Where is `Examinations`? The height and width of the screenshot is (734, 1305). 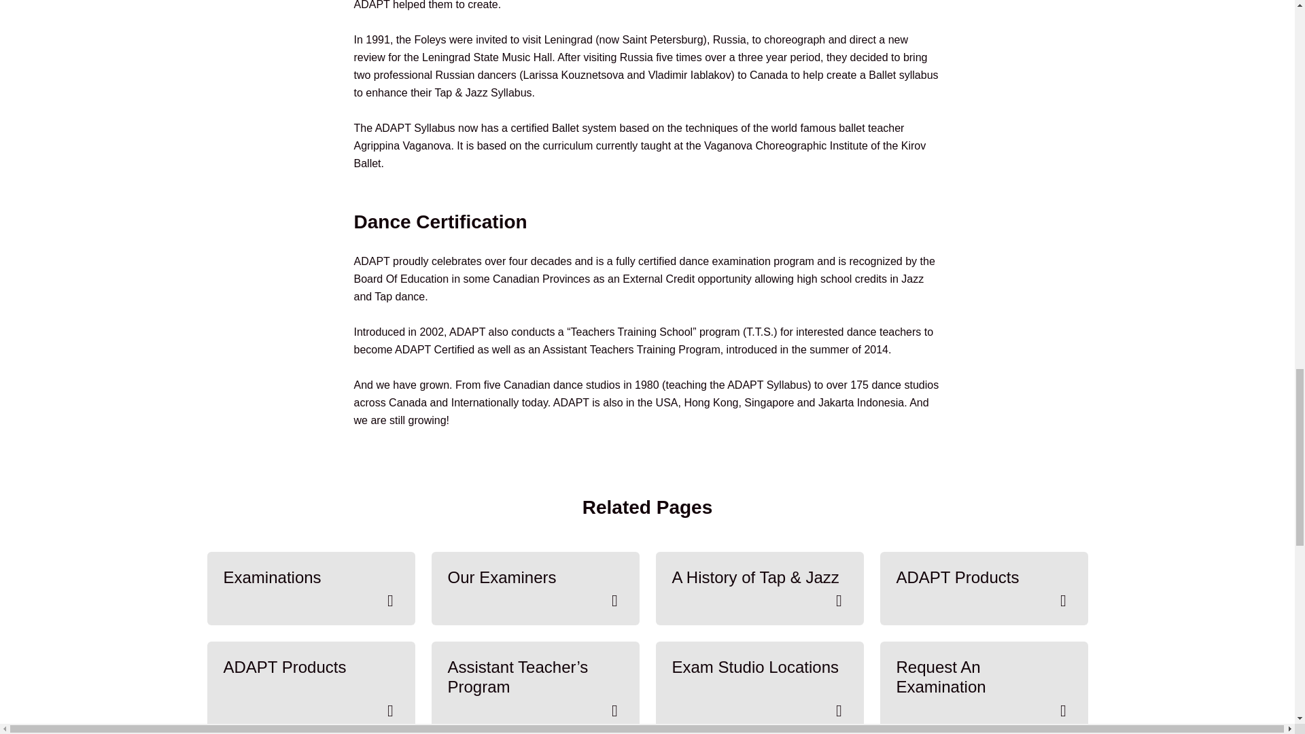
Examinations is located at coordinates (310, 589).